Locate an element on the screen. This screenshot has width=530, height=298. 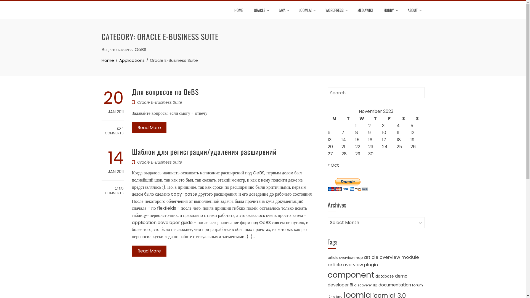
Oracle E-Business Suite is located at coordinates (160, 162).